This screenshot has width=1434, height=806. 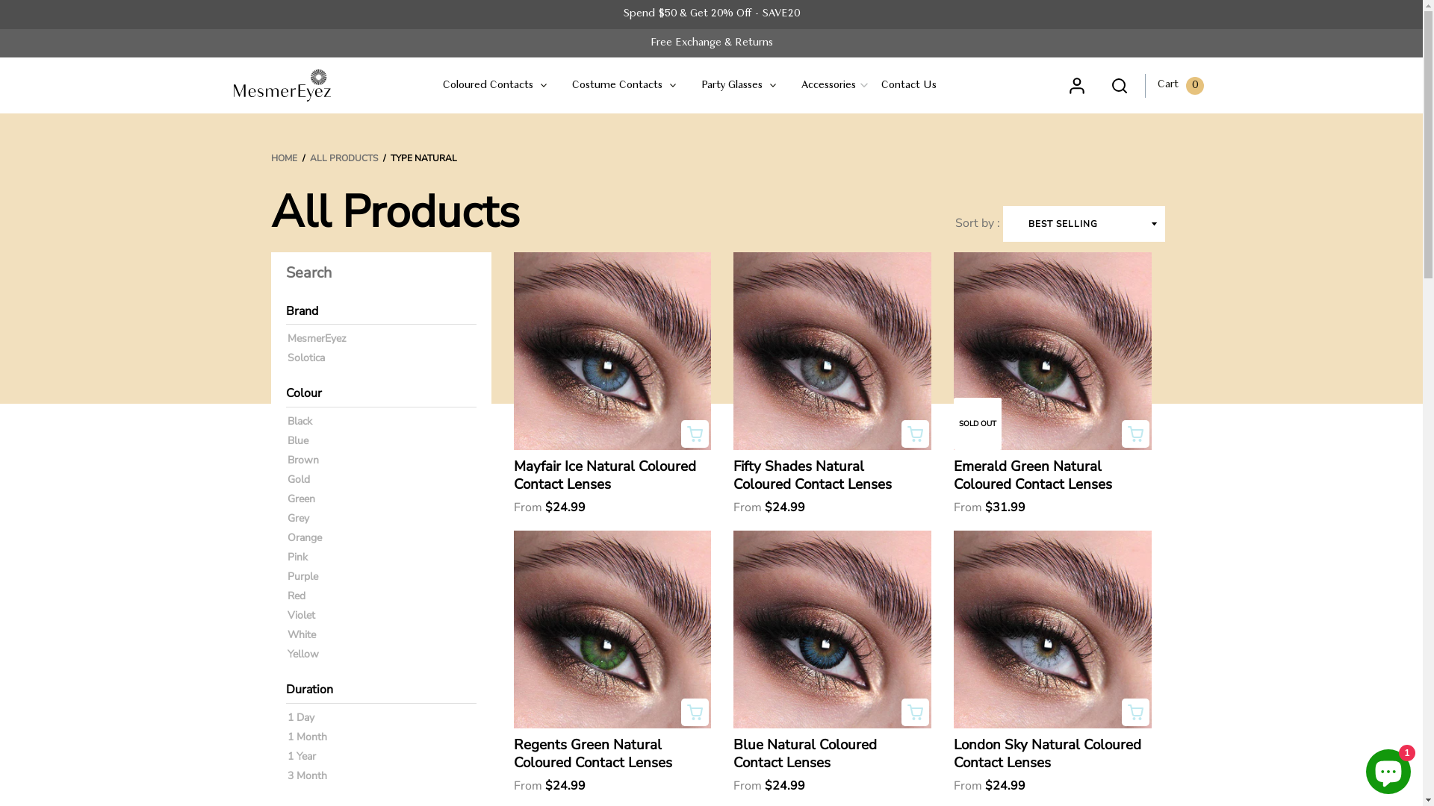 I want to click on Solotica, so click(x=305, y=358).